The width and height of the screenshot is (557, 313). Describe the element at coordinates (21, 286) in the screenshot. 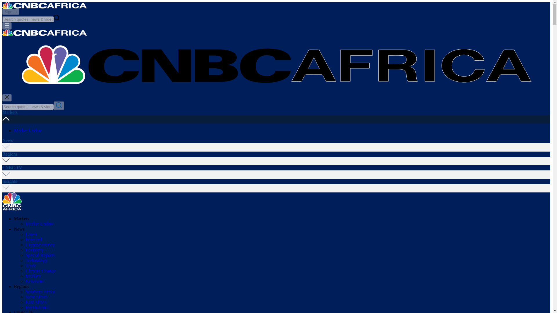

I see `Regions` at that location.